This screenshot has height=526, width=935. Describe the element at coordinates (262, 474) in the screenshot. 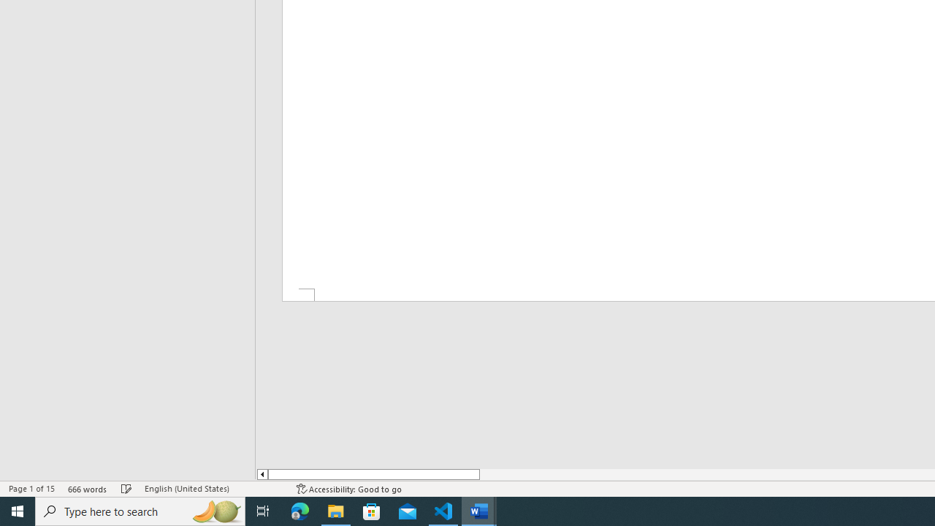

I see `Column left` at that location.